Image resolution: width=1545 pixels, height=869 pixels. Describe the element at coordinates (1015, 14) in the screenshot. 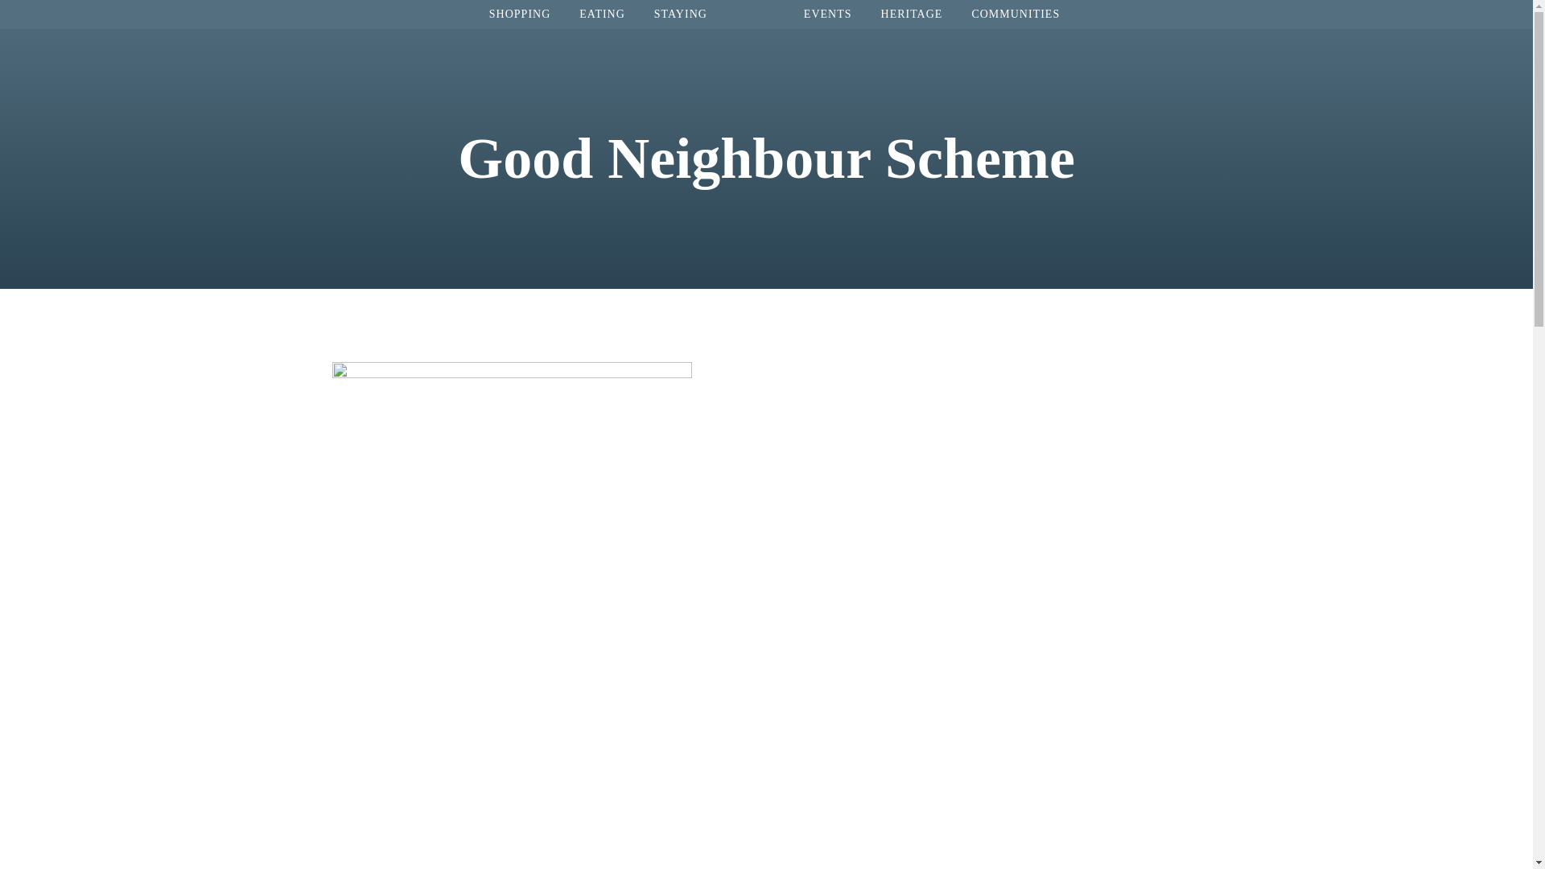

I see `COMMUNITIES` at that location.